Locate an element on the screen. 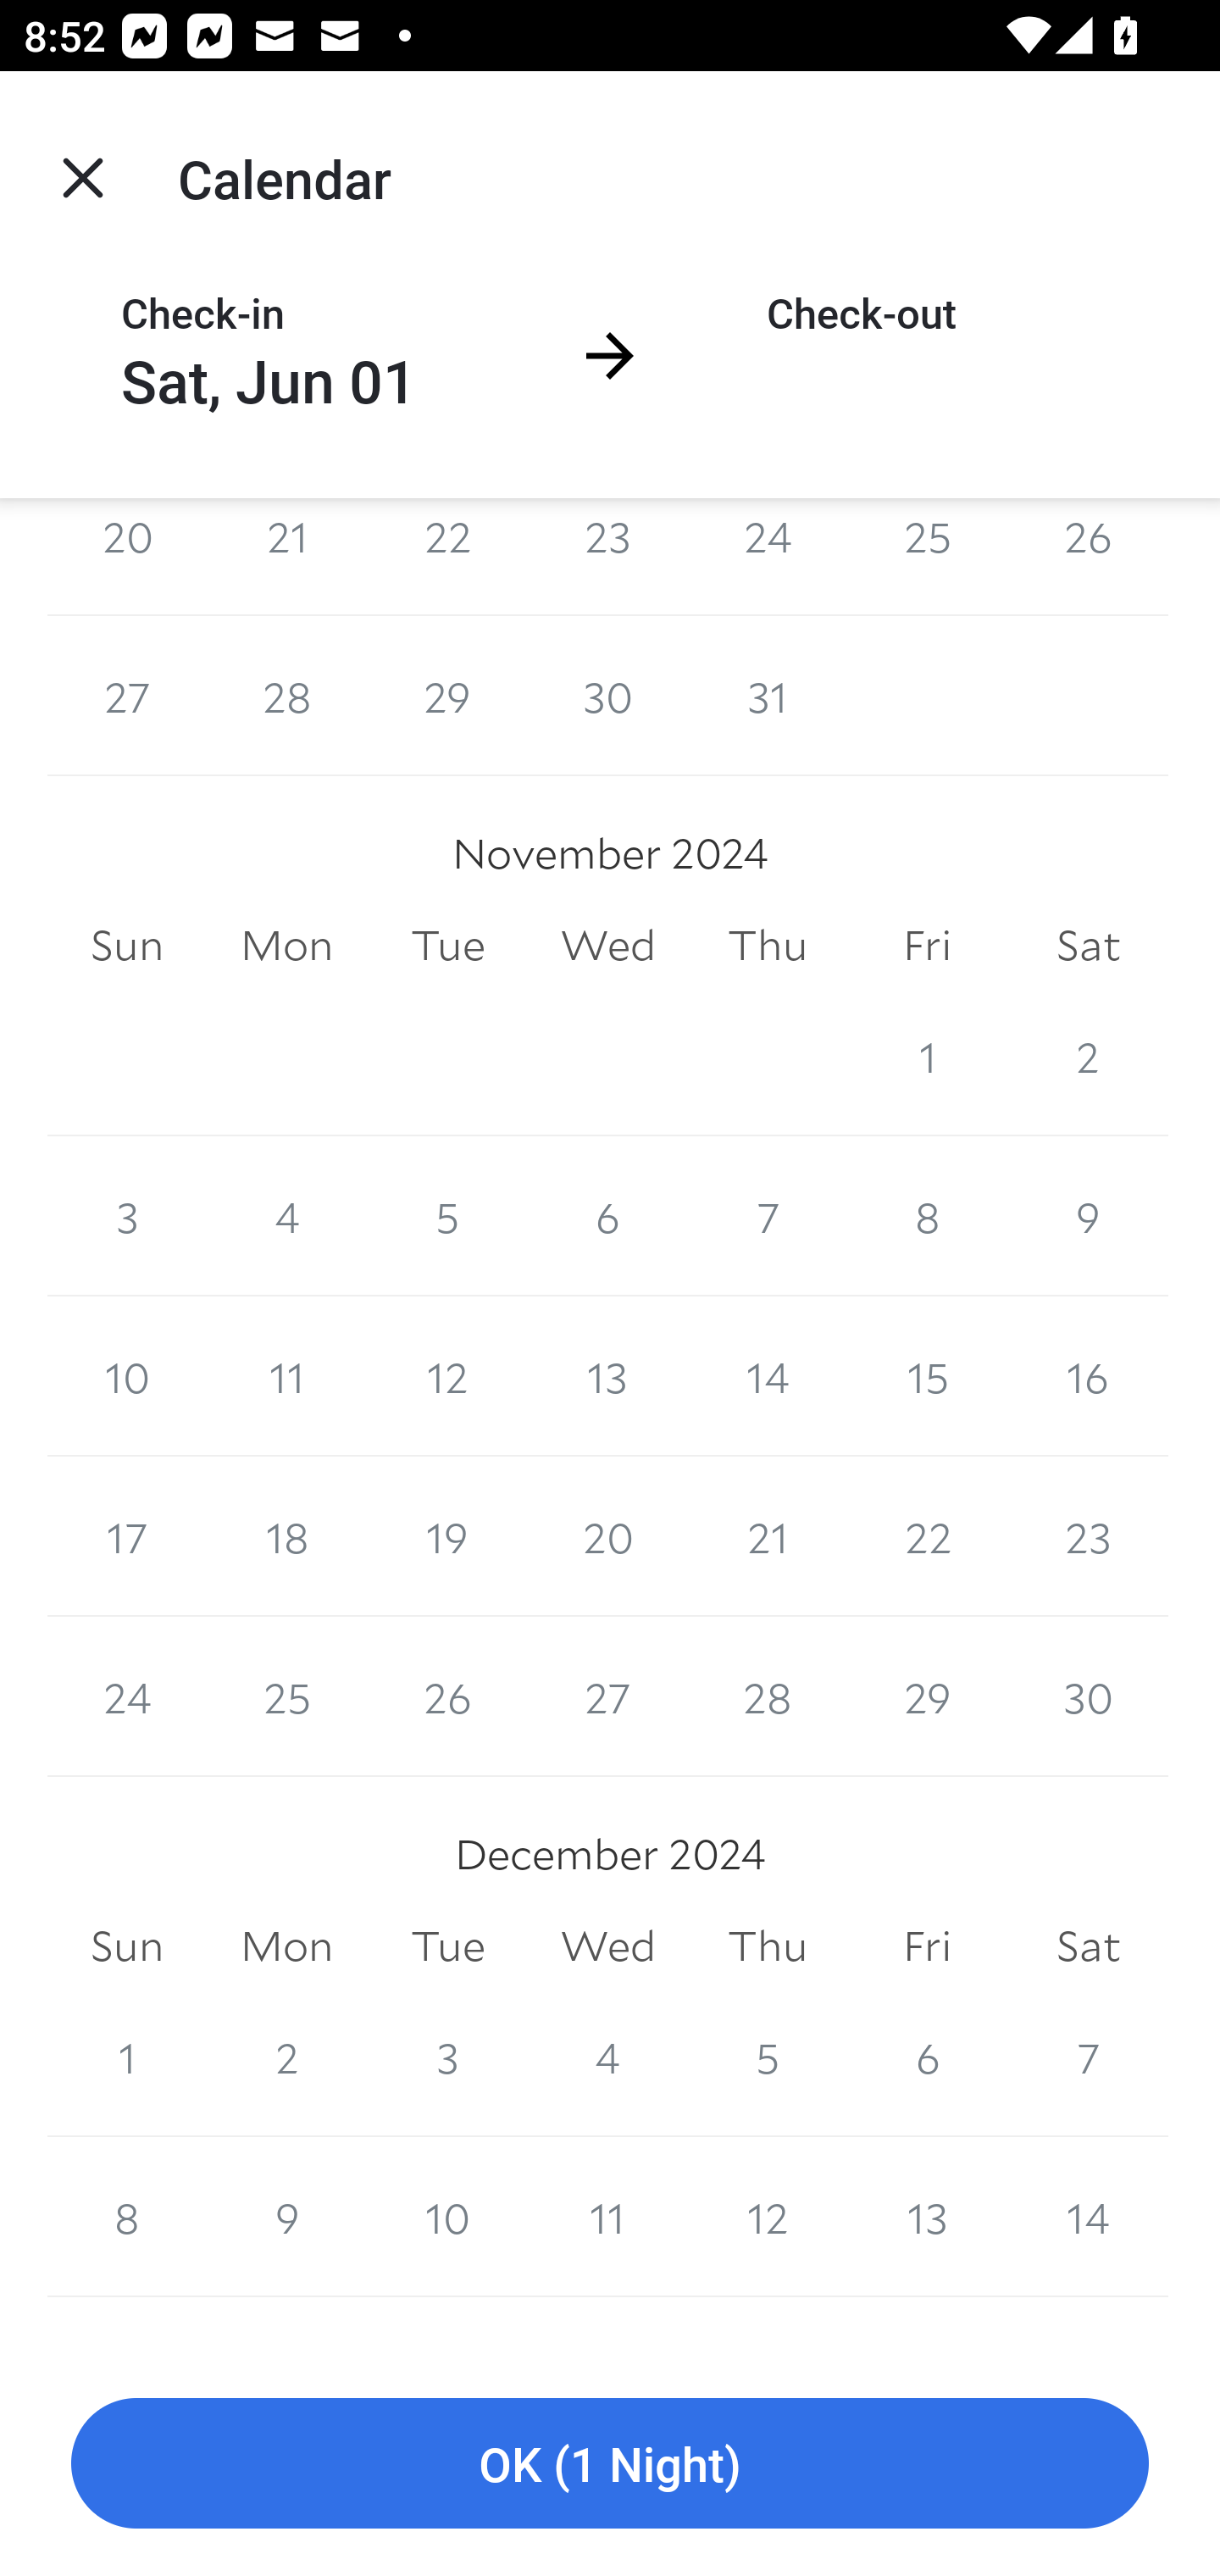 Image resolution: width=1220 pixels, height=2576 pixels. 29 29 November 2024 is located at coordinates (927, 1697).